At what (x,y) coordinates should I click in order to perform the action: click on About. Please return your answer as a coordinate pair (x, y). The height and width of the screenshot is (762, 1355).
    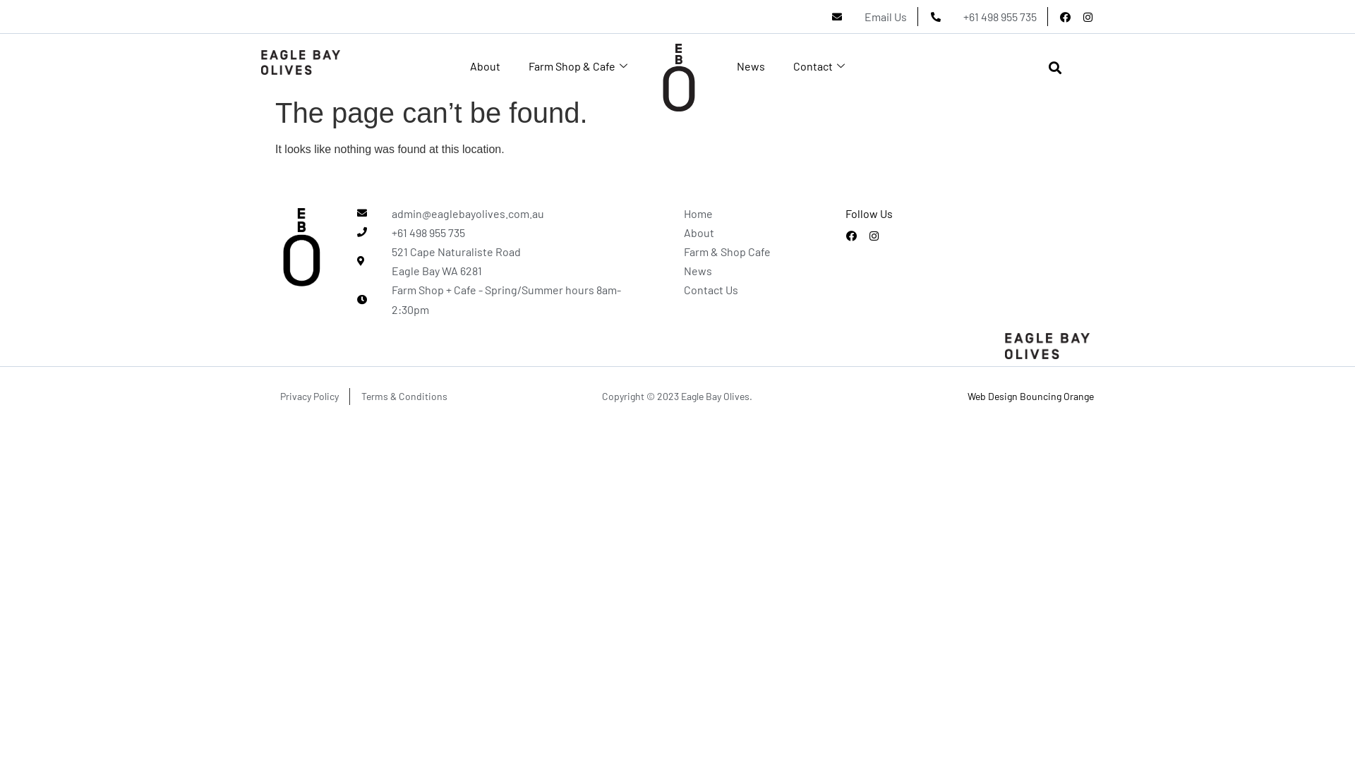
    Looking at the image, I should click on (486, 66).